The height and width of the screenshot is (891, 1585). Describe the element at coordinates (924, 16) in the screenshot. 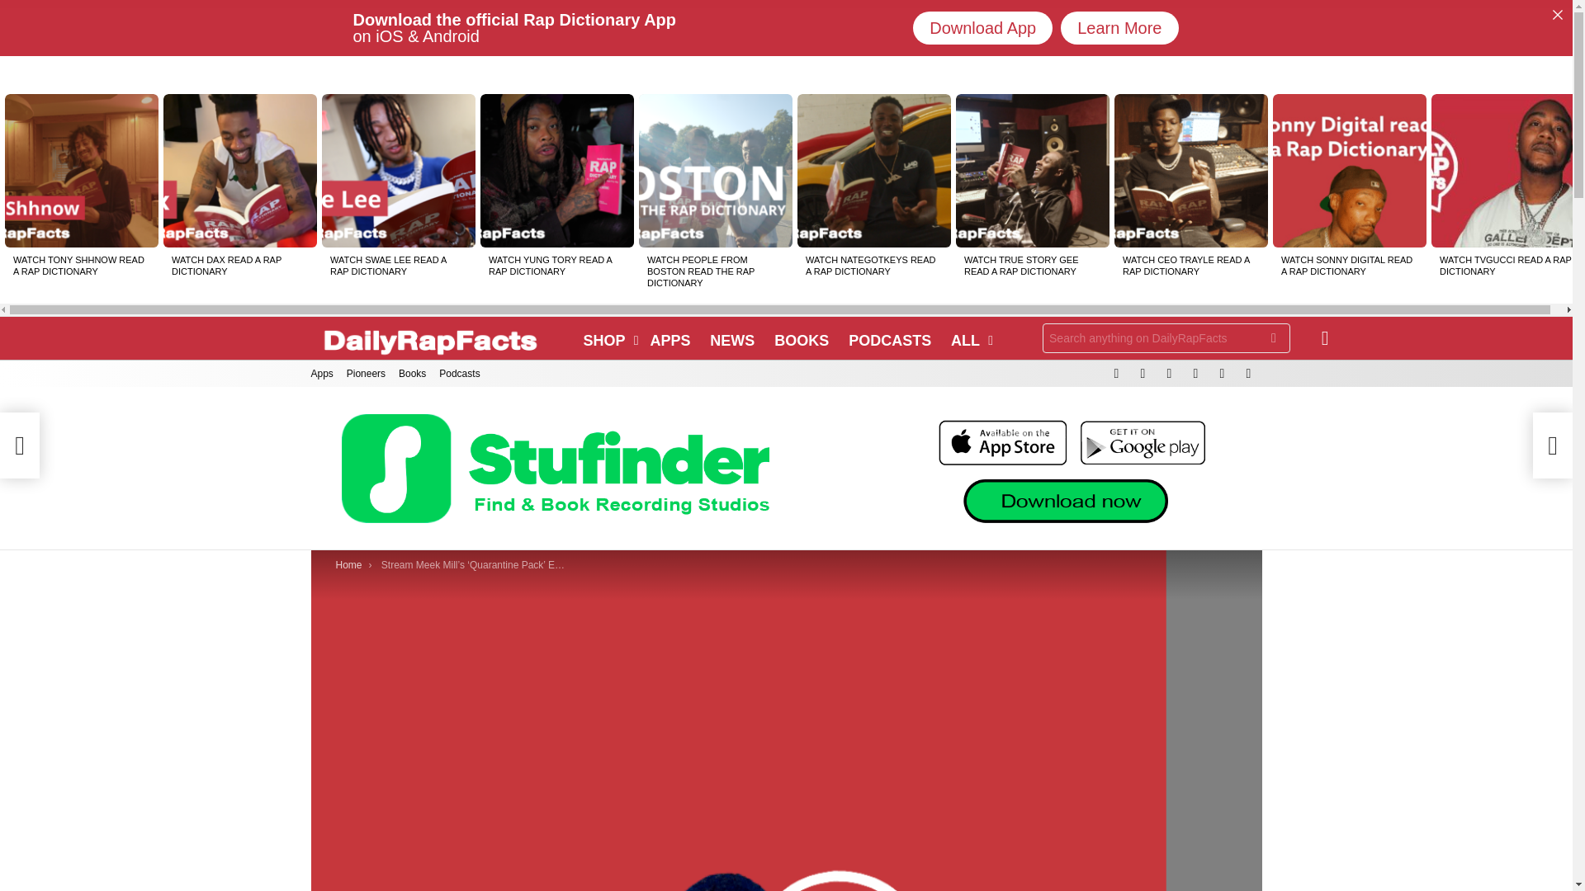

I see `Download Stufinder` at that location.